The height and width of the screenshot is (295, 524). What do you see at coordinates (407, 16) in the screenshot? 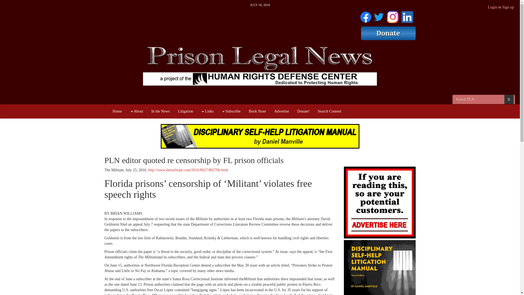
I see `Paul Wright's LinkedIn Page` at bounding box center [407, 16].